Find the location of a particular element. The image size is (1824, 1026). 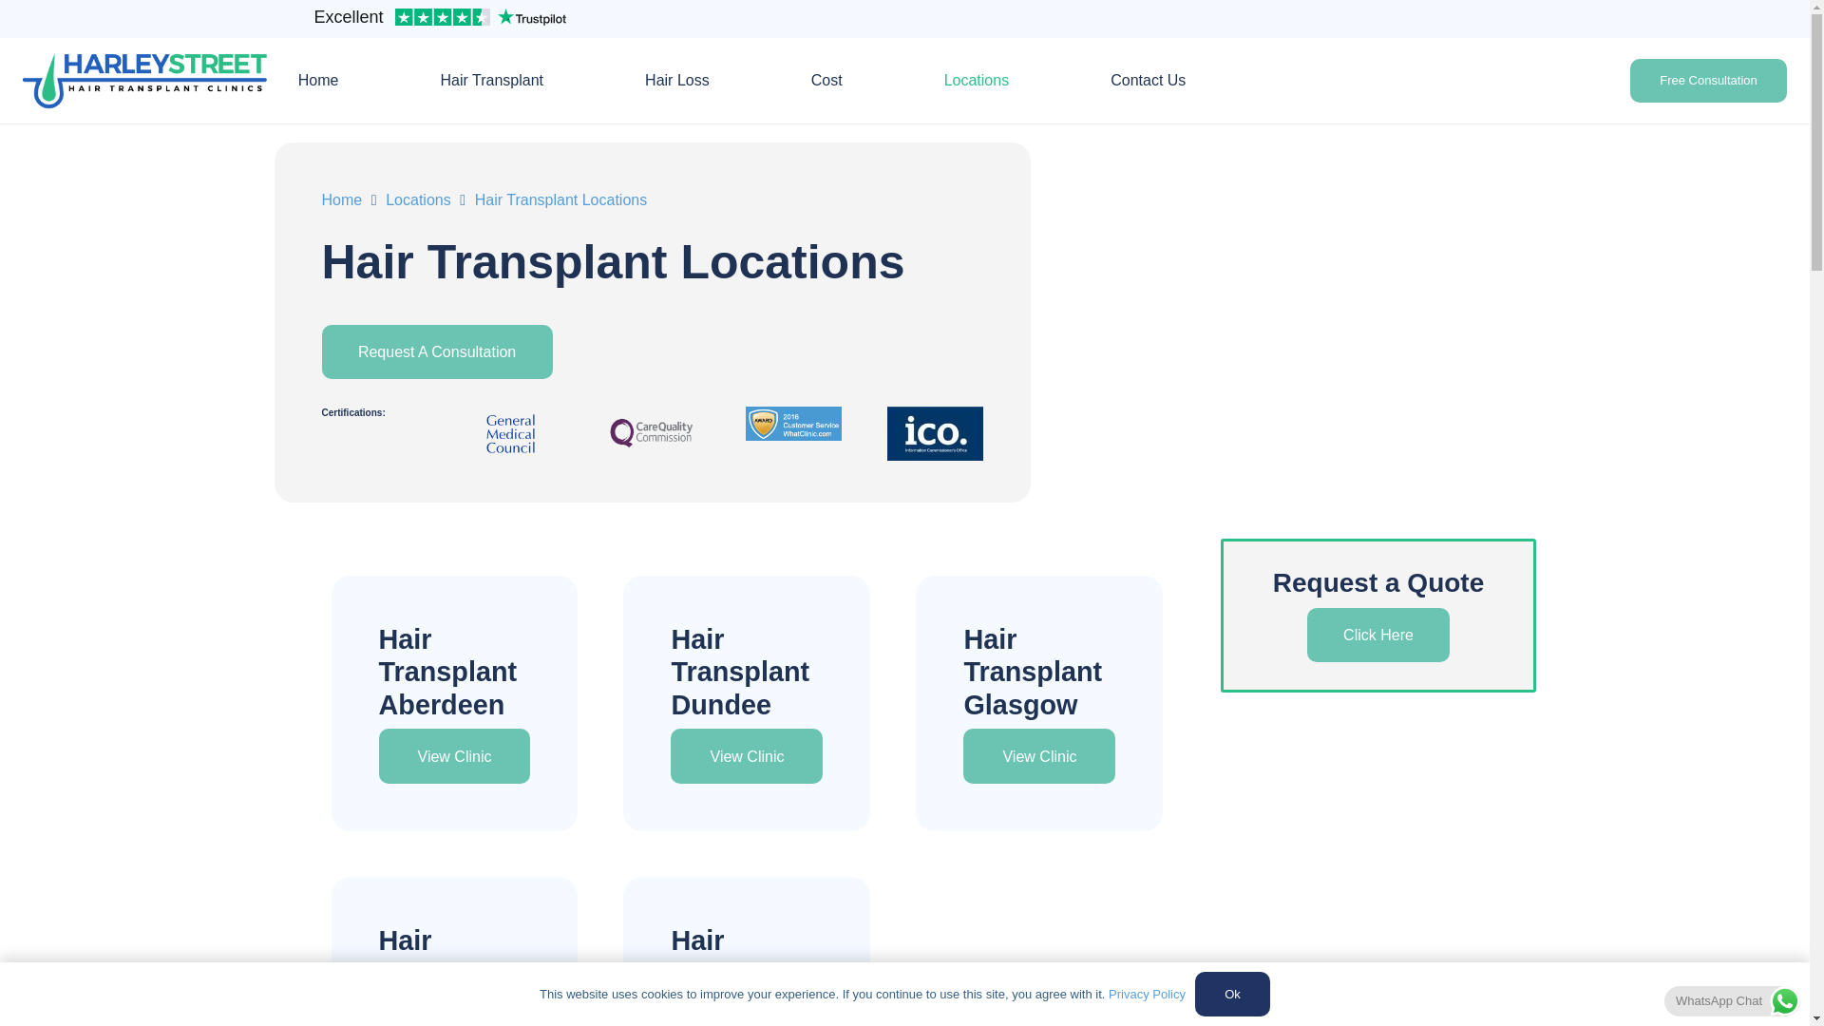

View Clinic is located at coordinates (454, 756).